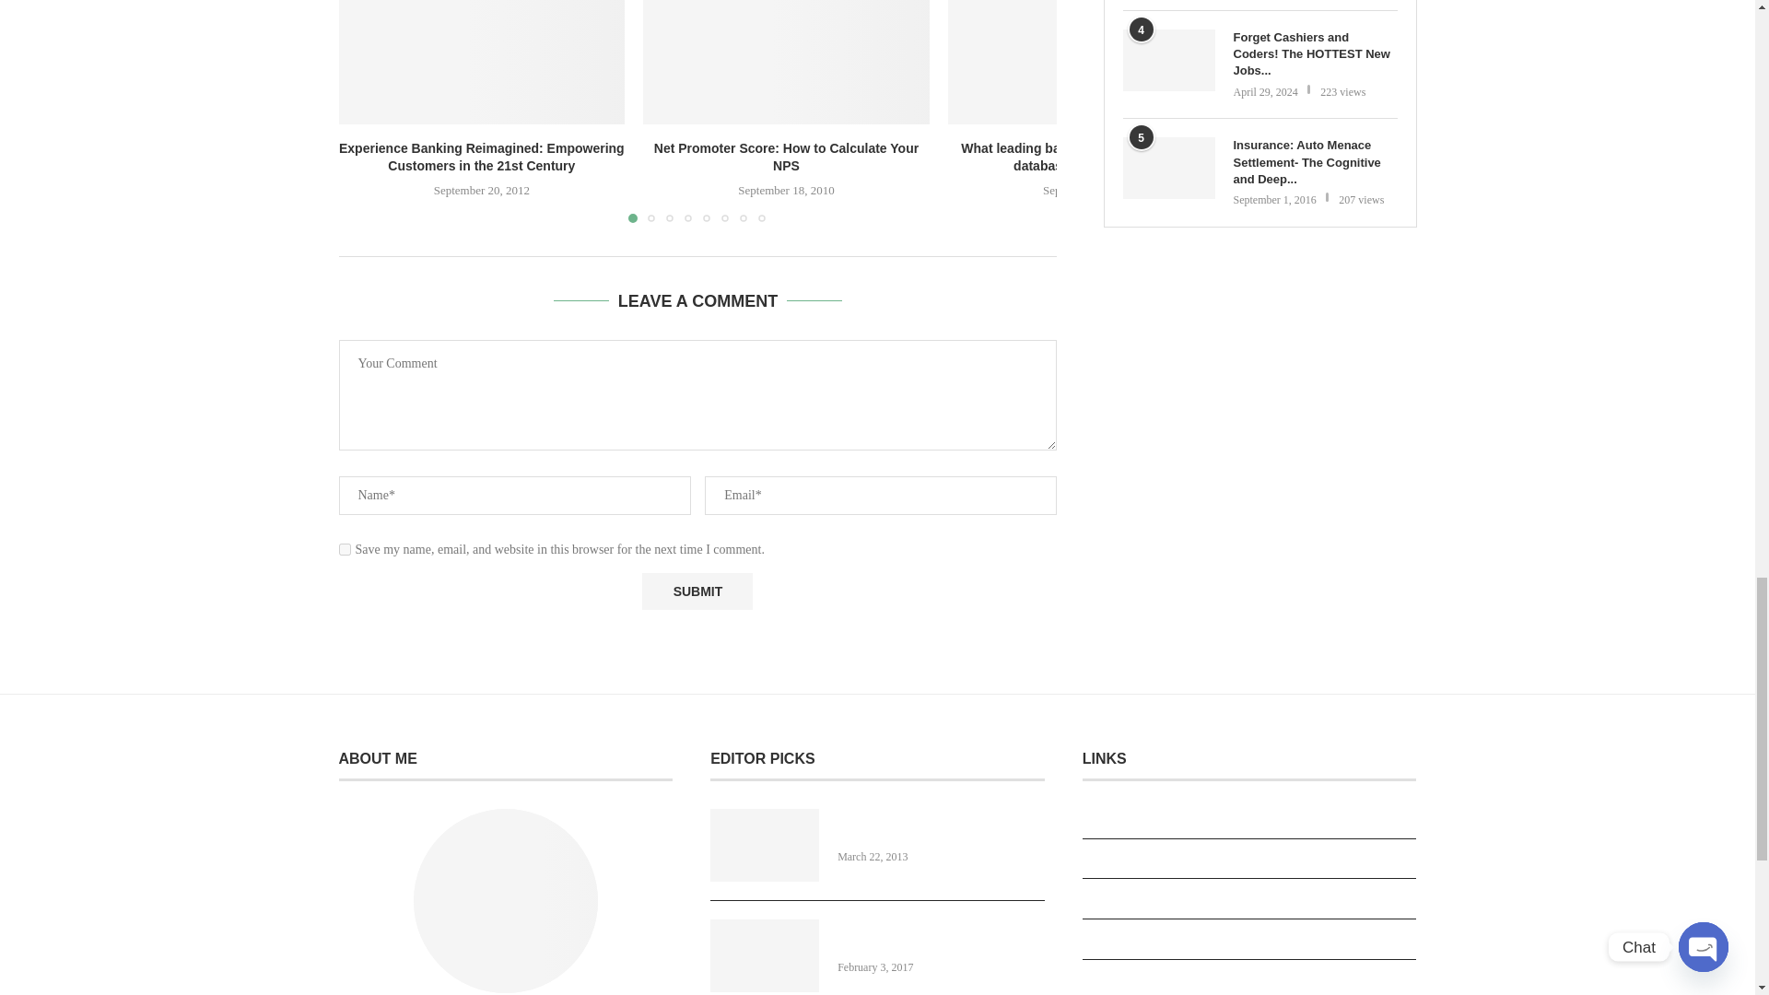  Describe the element at coordinates (345, 549) in the screenshot. I see `yes` at that location.